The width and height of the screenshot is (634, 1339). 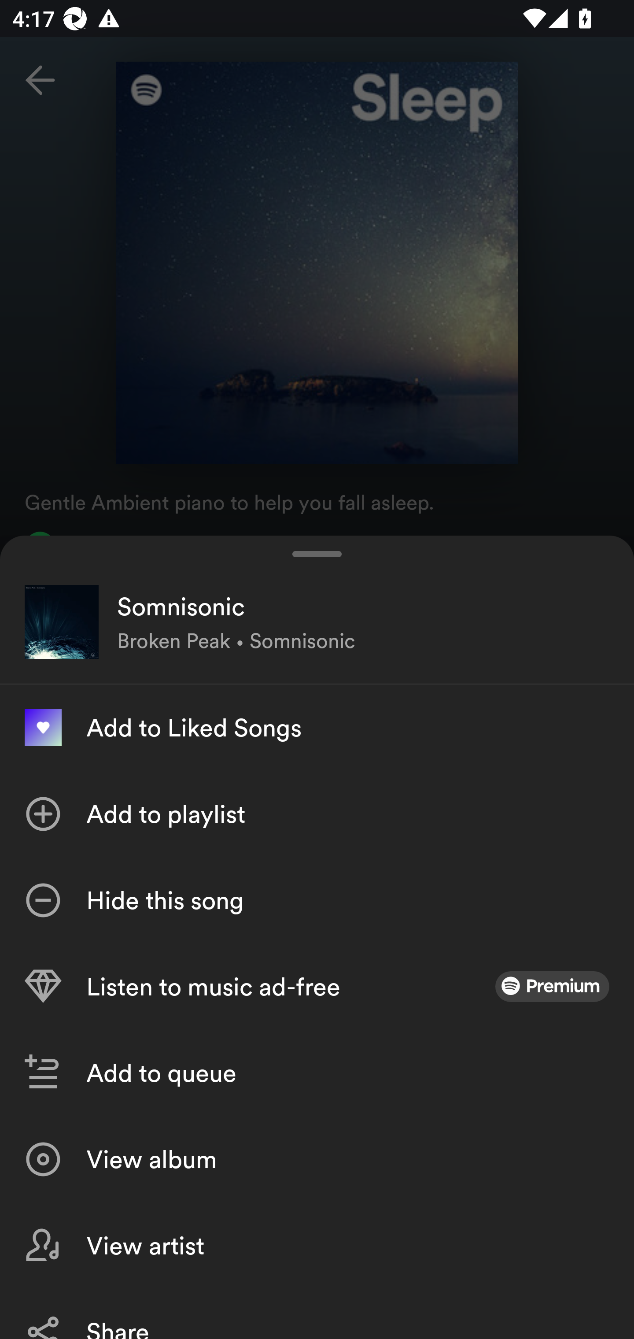 I want to click on Add to Liked Songs, so click(x=317, y=728).